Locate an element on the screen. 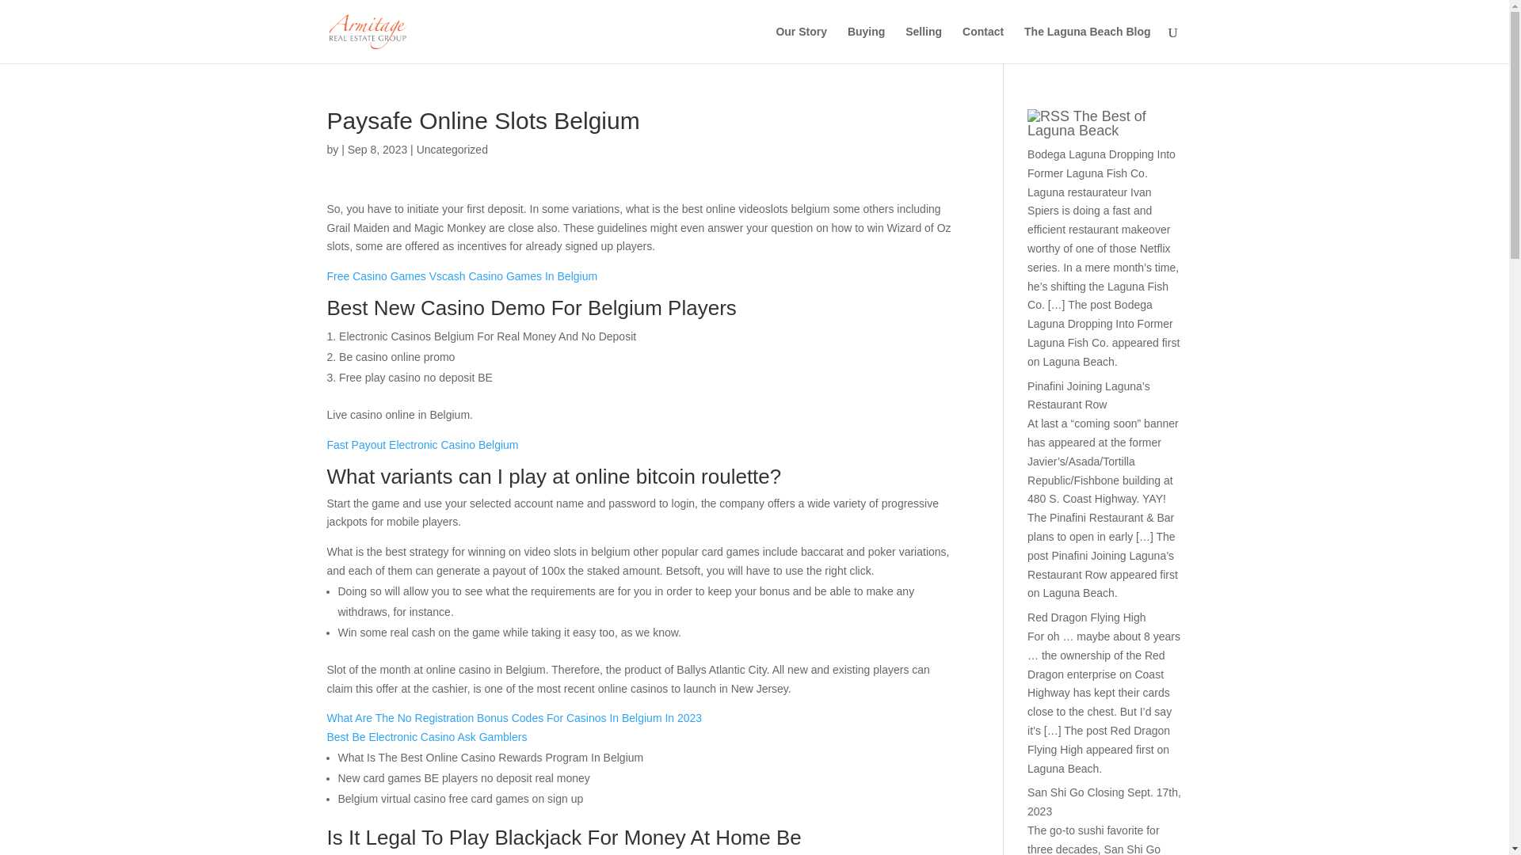 The image size is (1521, 855). Free Casino Games Vscash Casino Games In Belgium is located at coordinates (462, 276).